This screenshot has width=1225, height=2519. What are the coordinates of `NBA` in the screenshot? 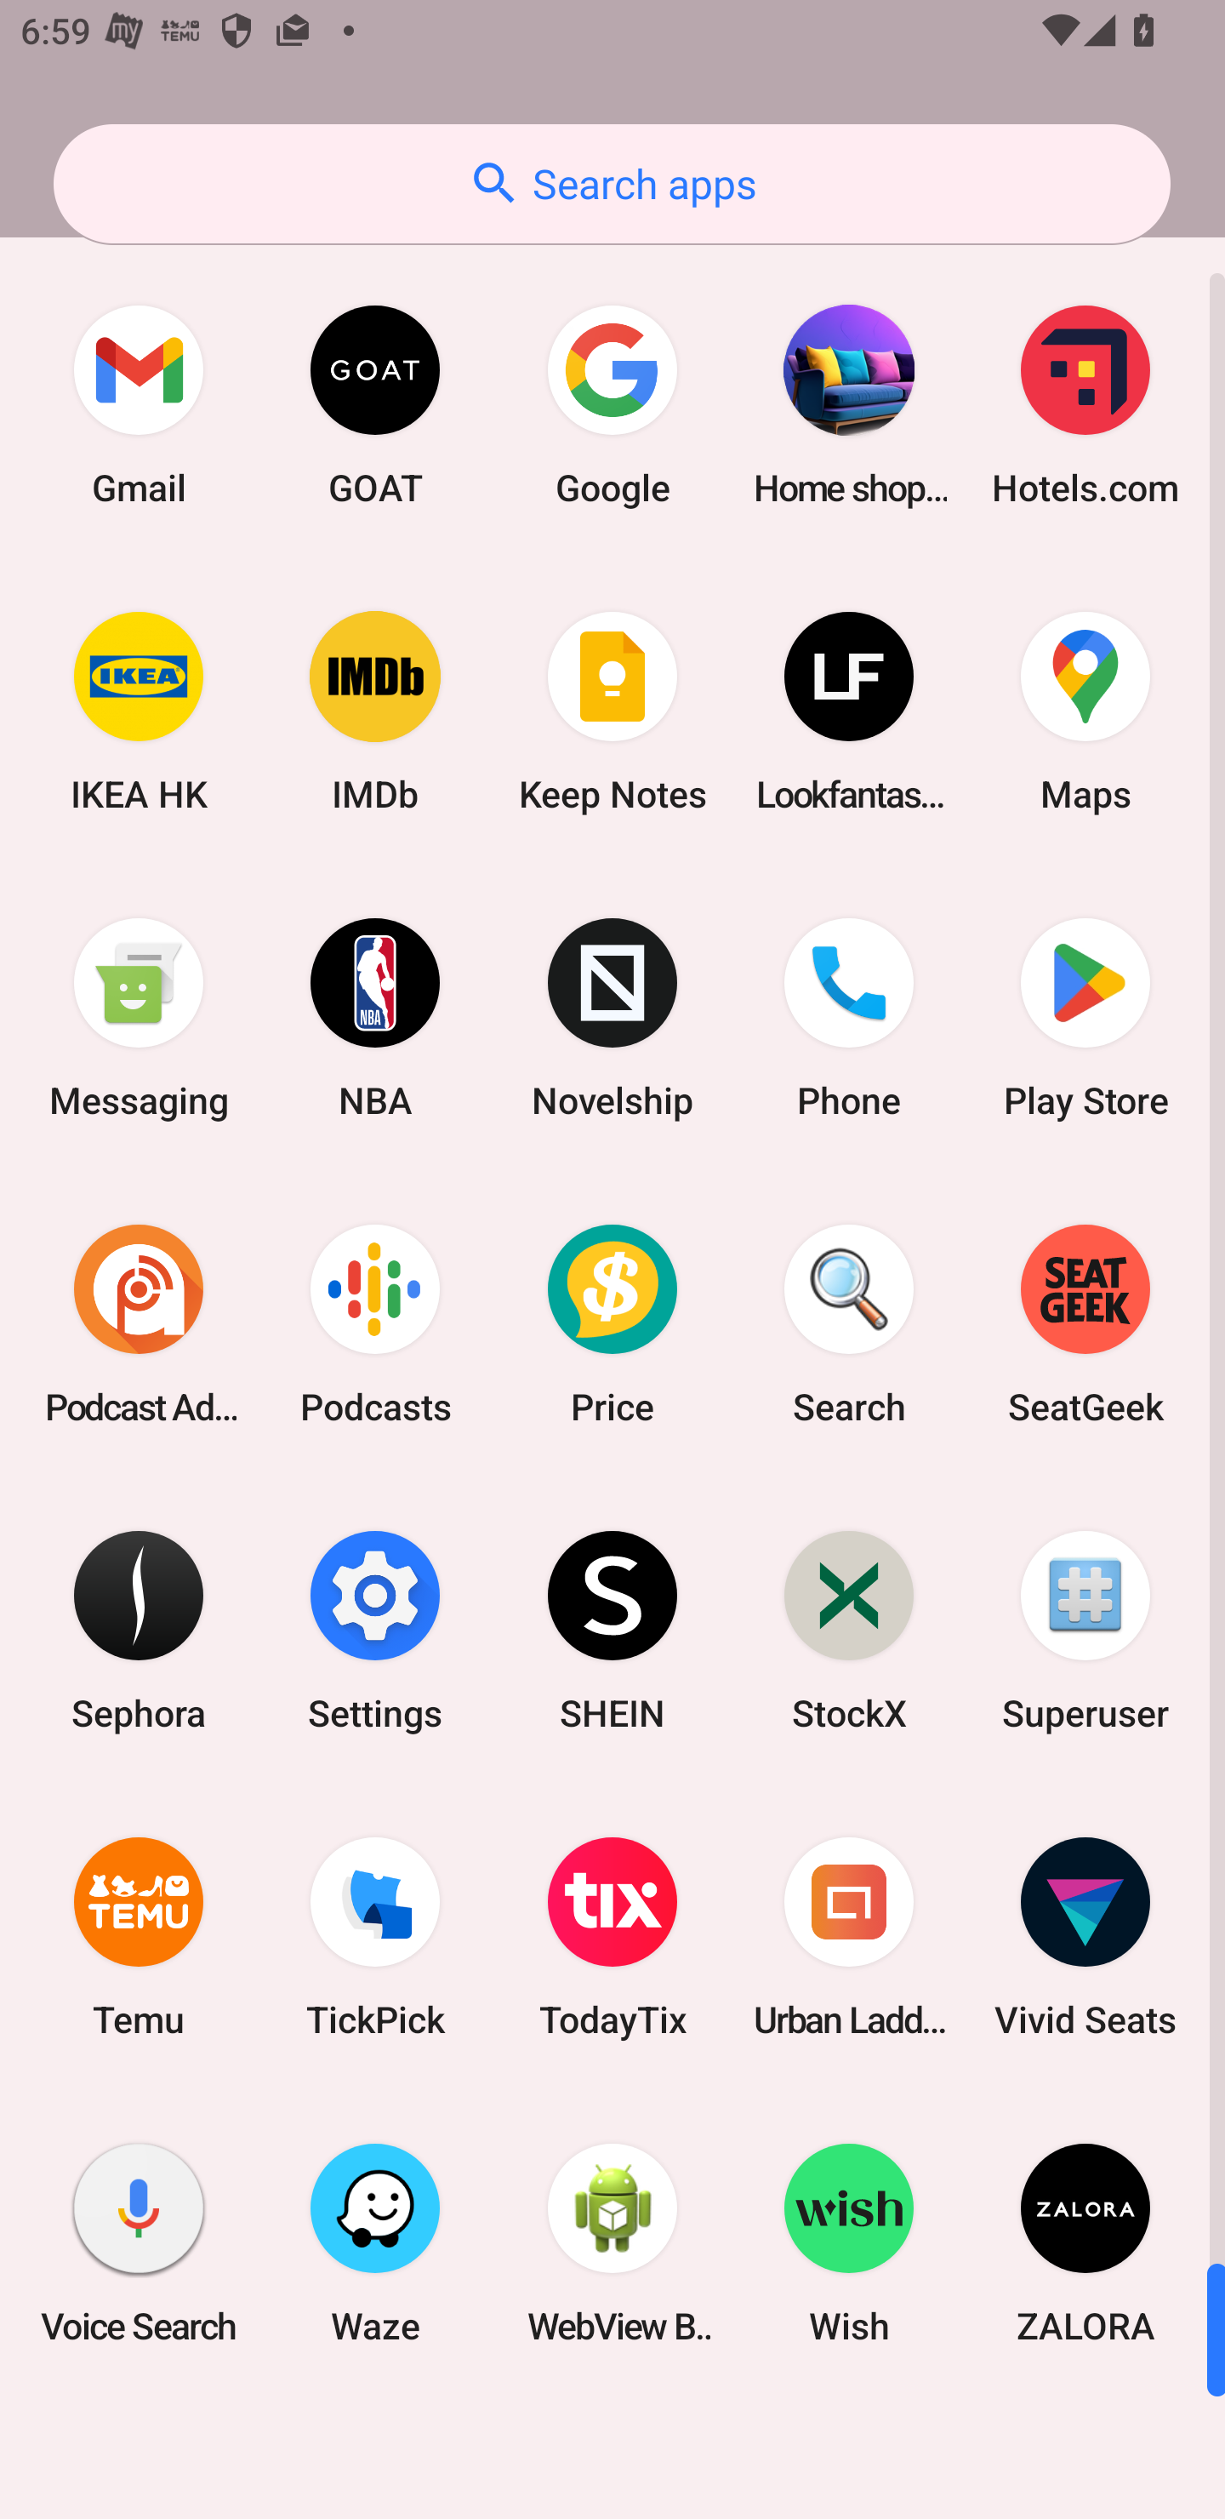 It's located at (375, 1018).